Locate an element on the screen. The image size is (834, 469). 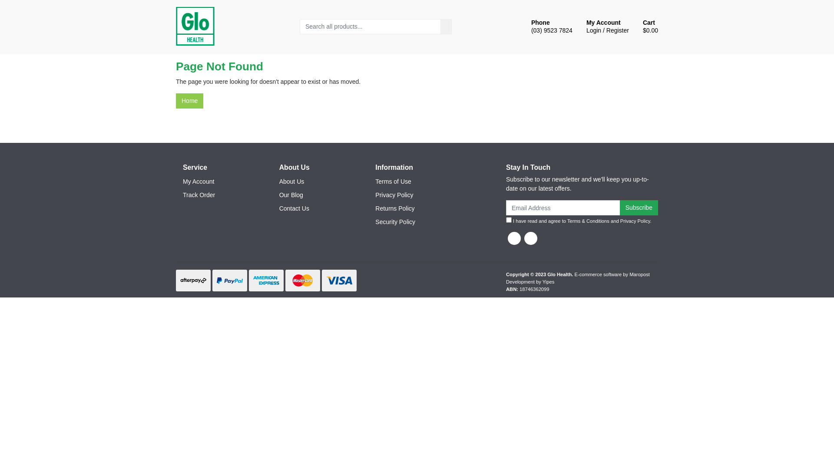
Glo Health is located at coordinates (195, 26).